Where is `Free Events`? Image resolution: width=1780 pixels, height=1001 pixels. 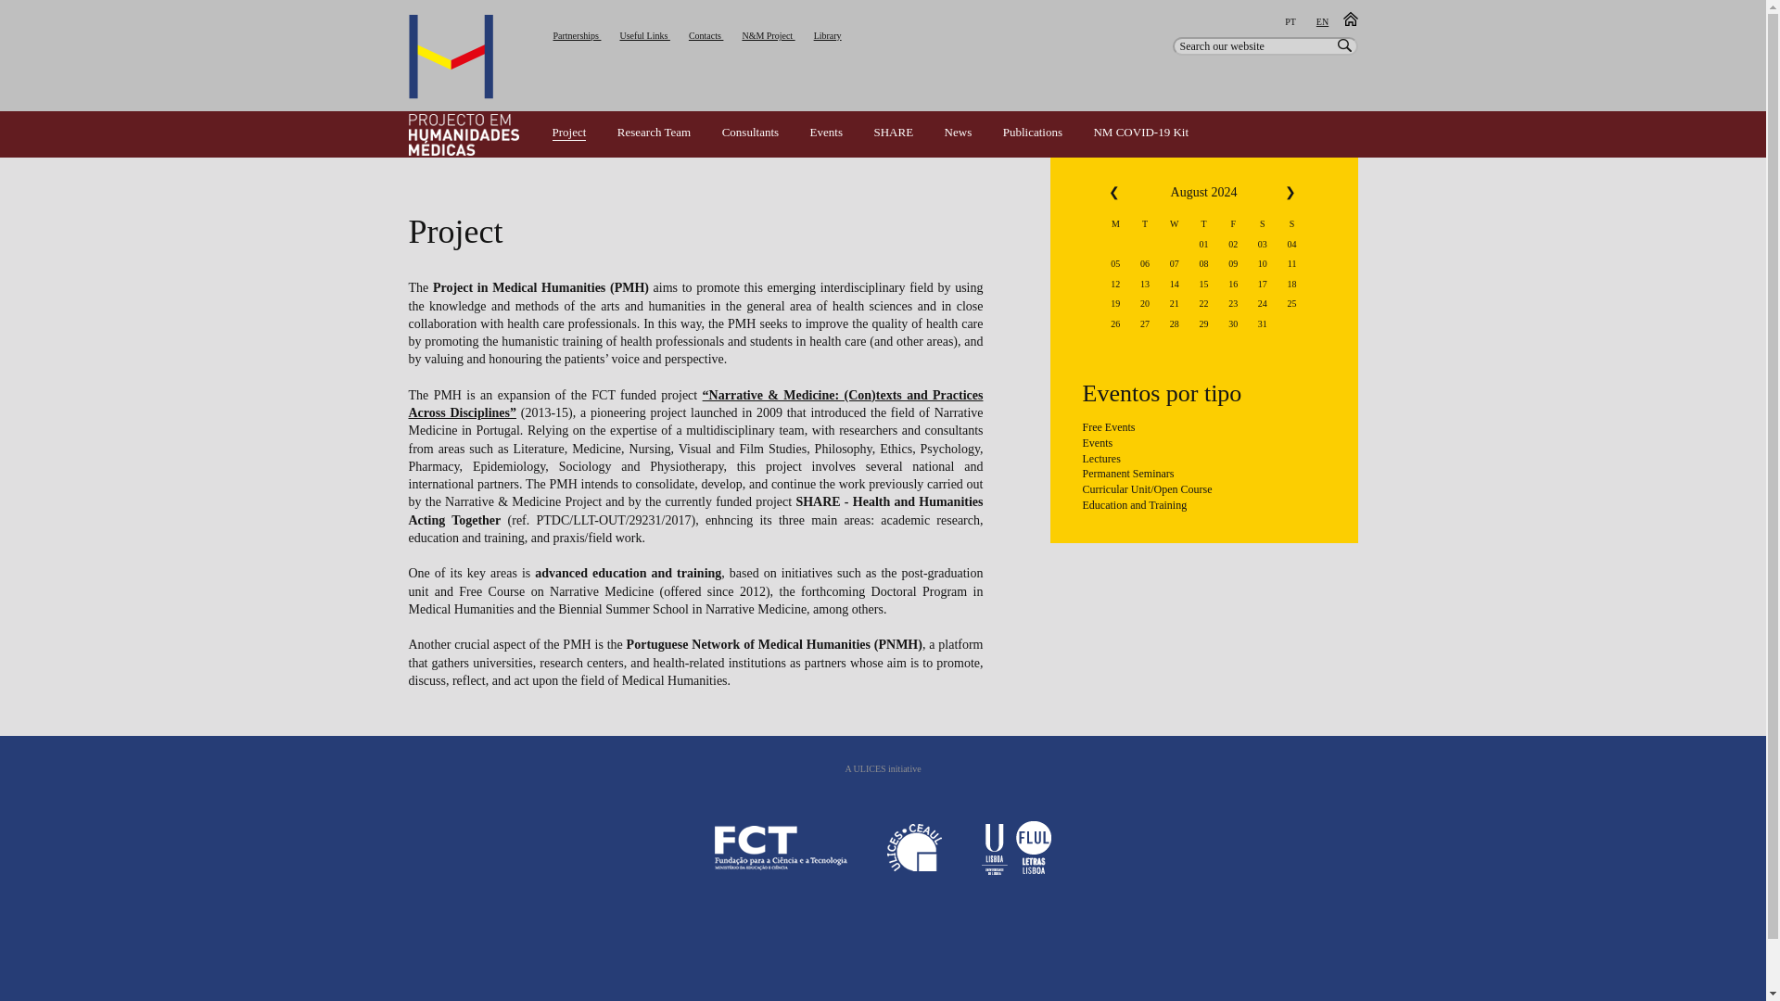
Free Events is located at coordinates (1203, 428).